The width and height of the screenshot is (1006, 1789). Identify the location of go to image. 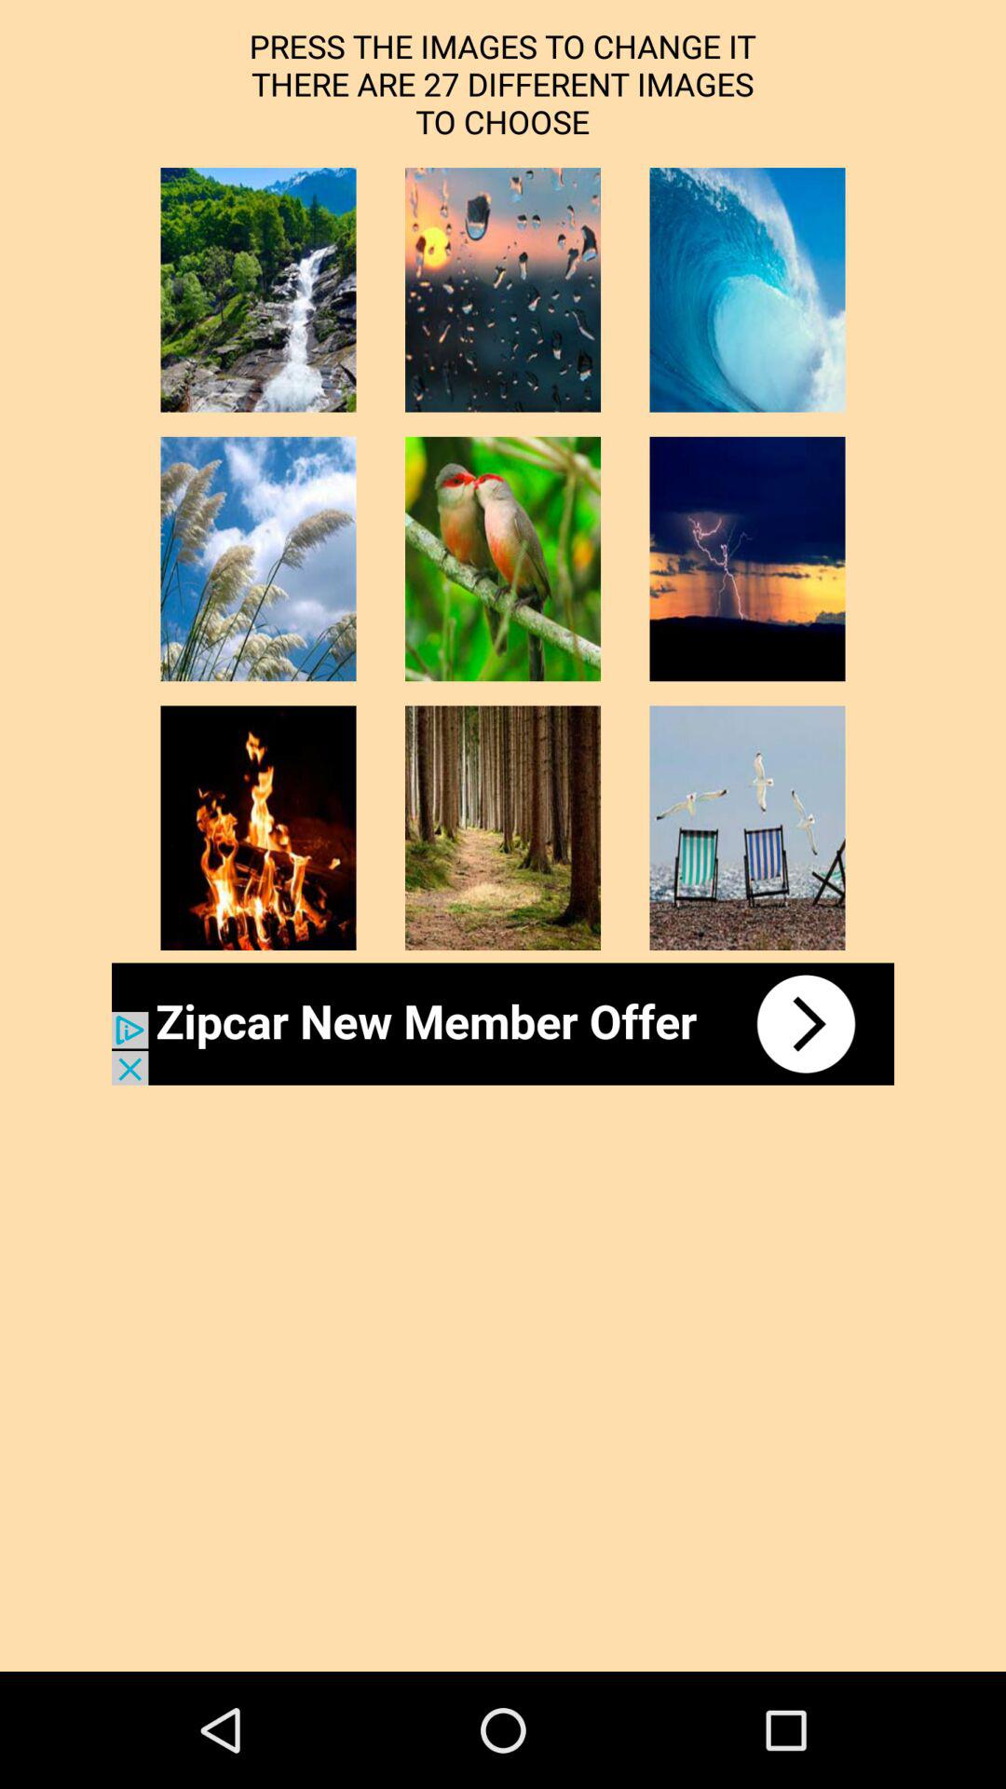
(747, 827).